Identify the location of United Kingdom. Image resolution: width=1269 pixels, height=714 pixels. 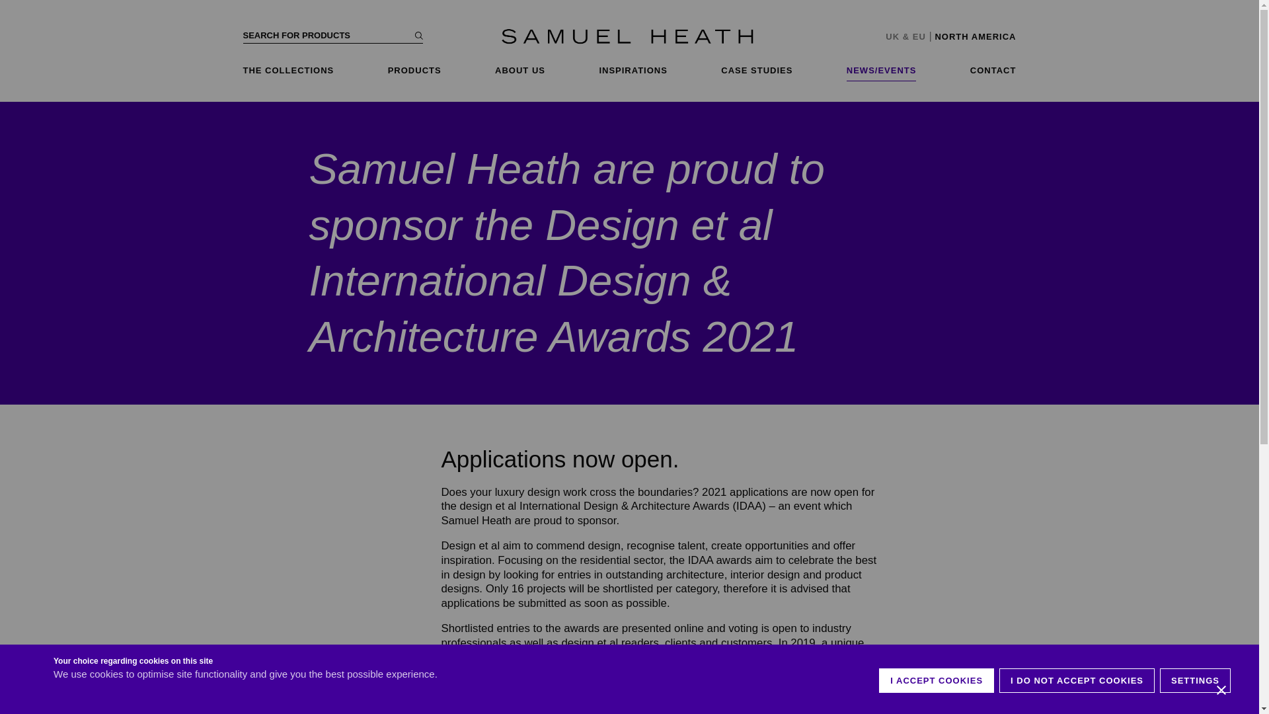
(892, 36).